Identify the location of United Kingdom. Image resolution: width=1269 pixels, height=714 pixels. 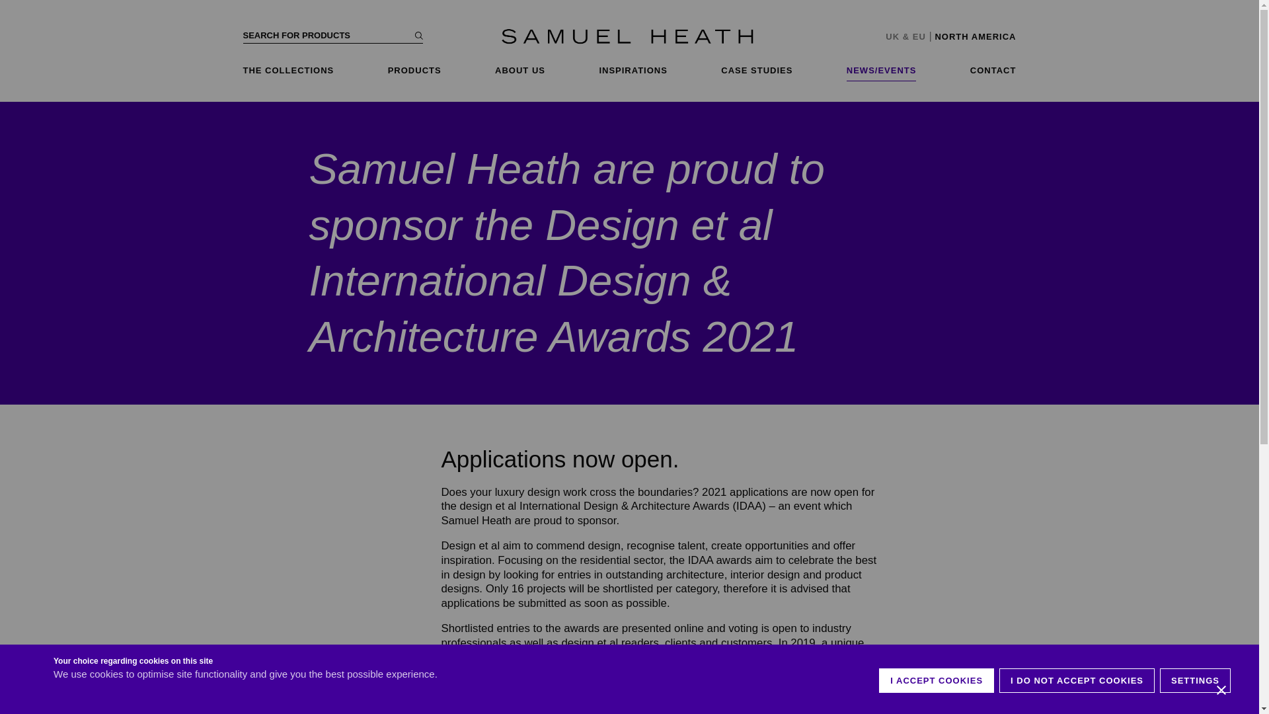
(892, 36).